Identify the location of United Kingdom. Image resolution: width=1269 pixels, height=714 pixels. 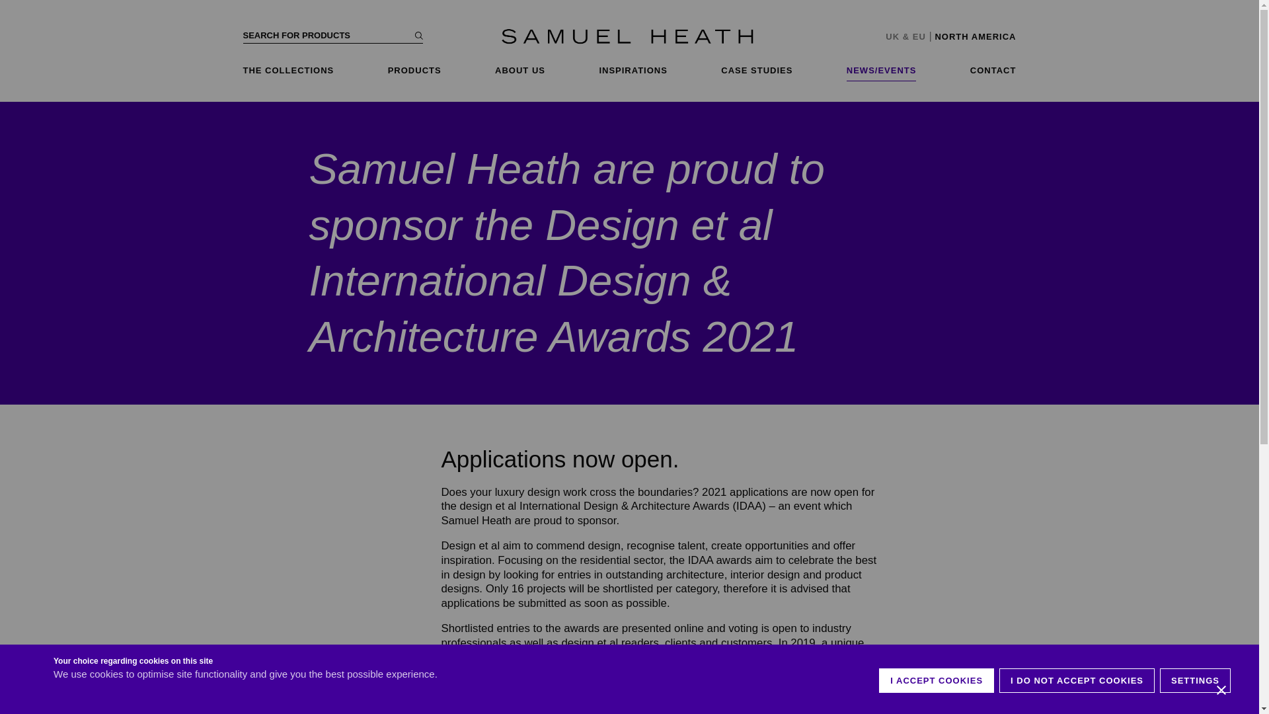
(892, 36).